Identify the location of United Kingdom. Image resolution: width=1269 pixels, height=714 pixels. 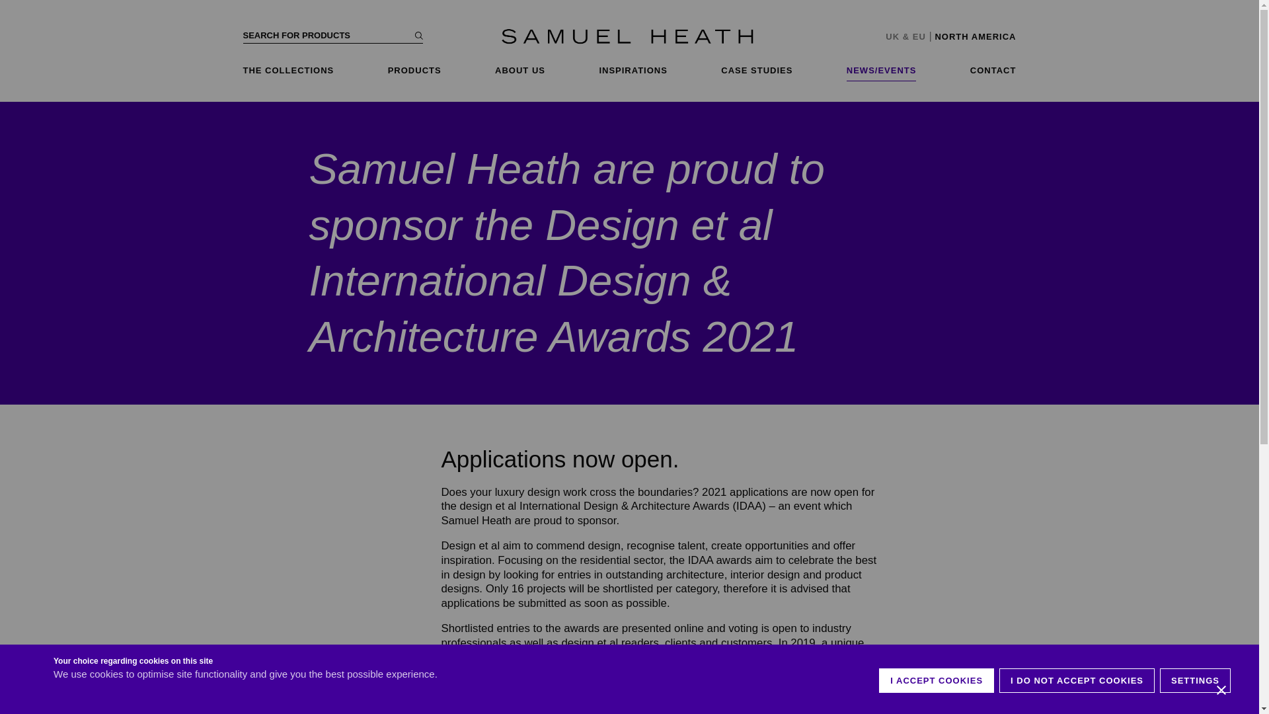
(892, 36).